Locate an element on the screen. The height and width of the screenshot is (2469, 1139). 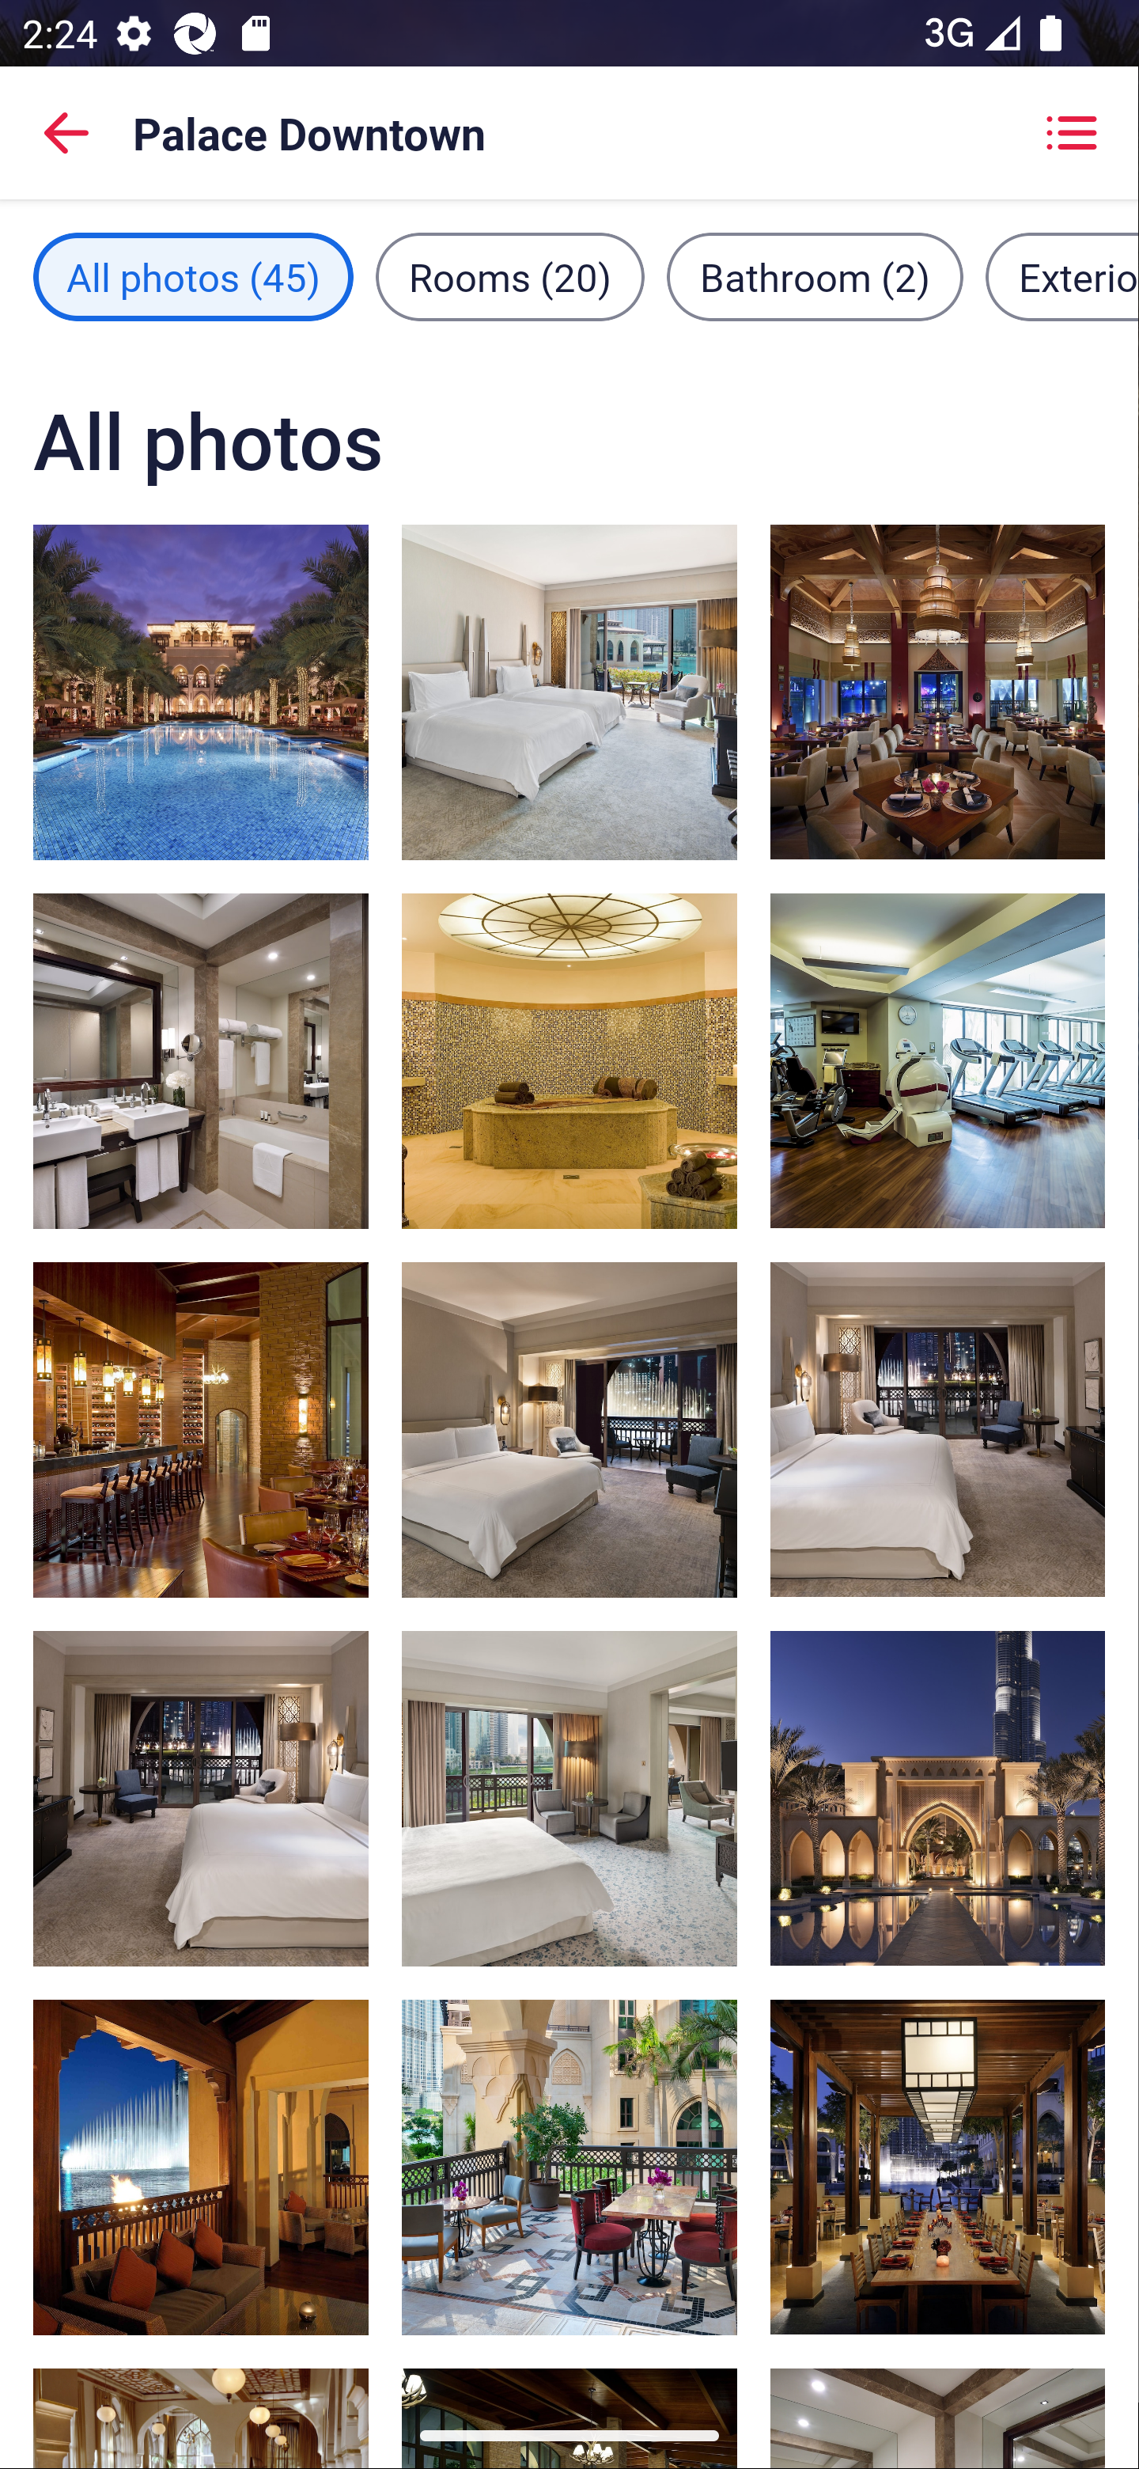
All photos filter, 45 images is located at coordinates (193, 276).